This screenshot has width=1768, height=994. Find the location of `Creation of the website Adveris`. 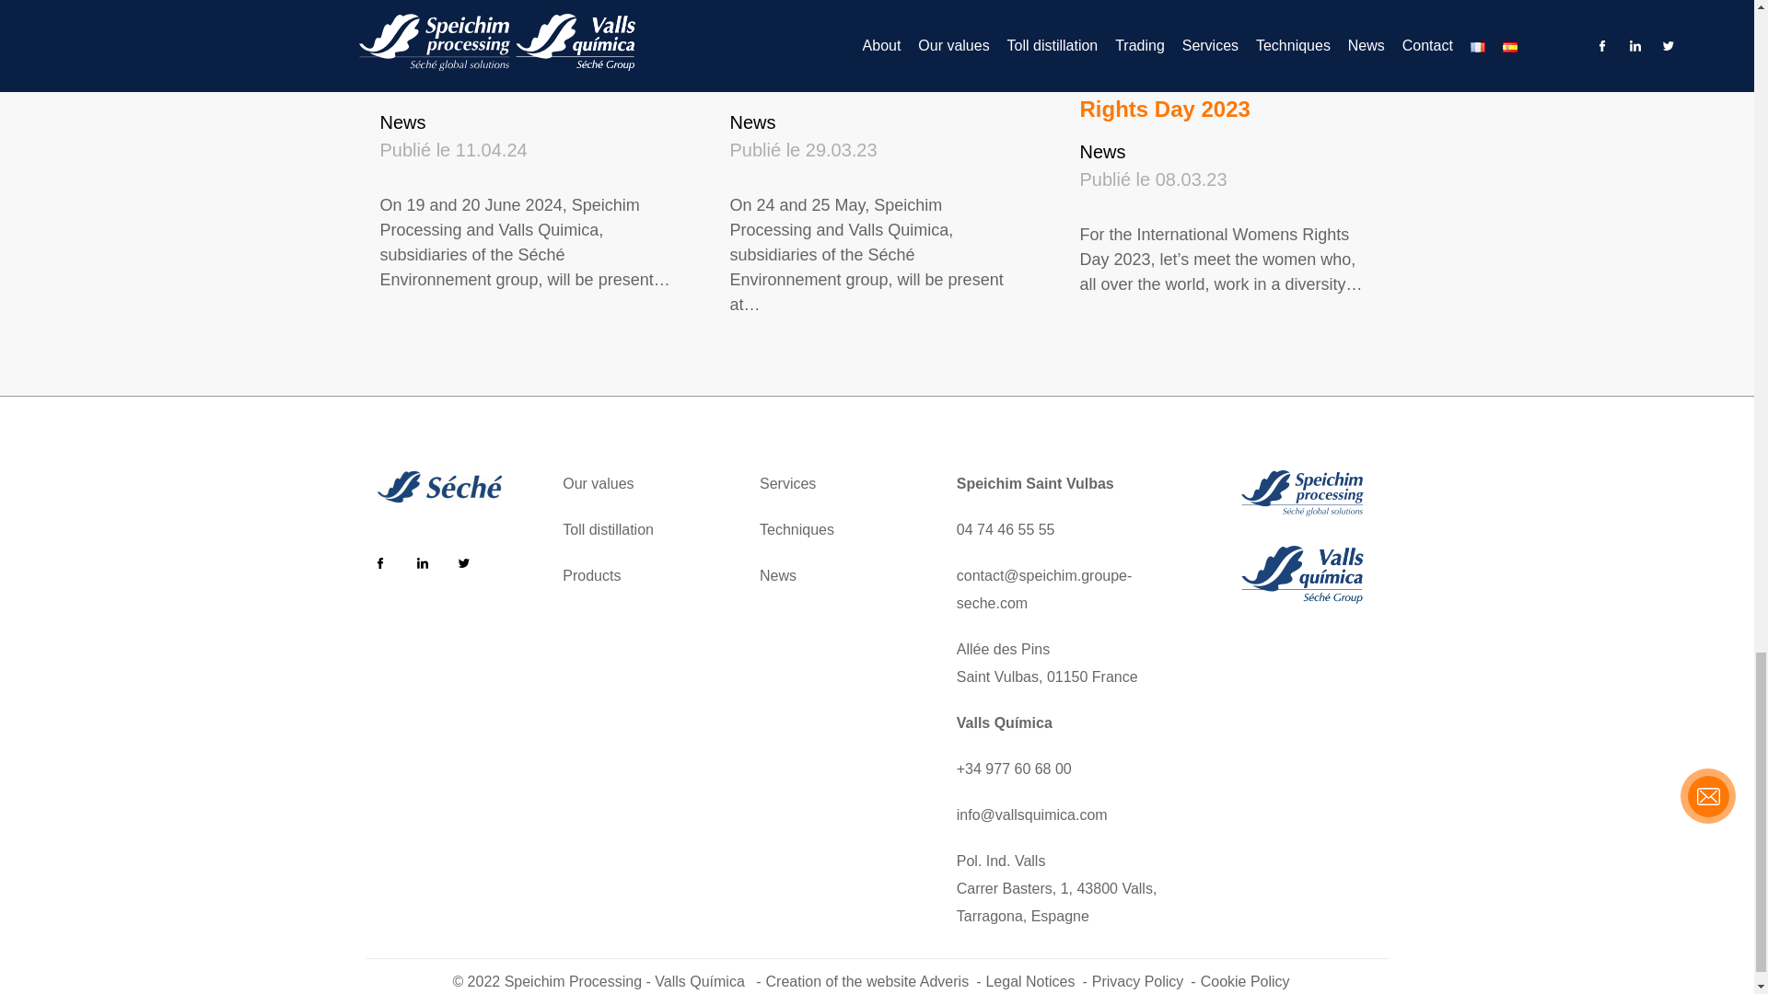

Creation of the website Adveris is located at coordinates (873, 981).